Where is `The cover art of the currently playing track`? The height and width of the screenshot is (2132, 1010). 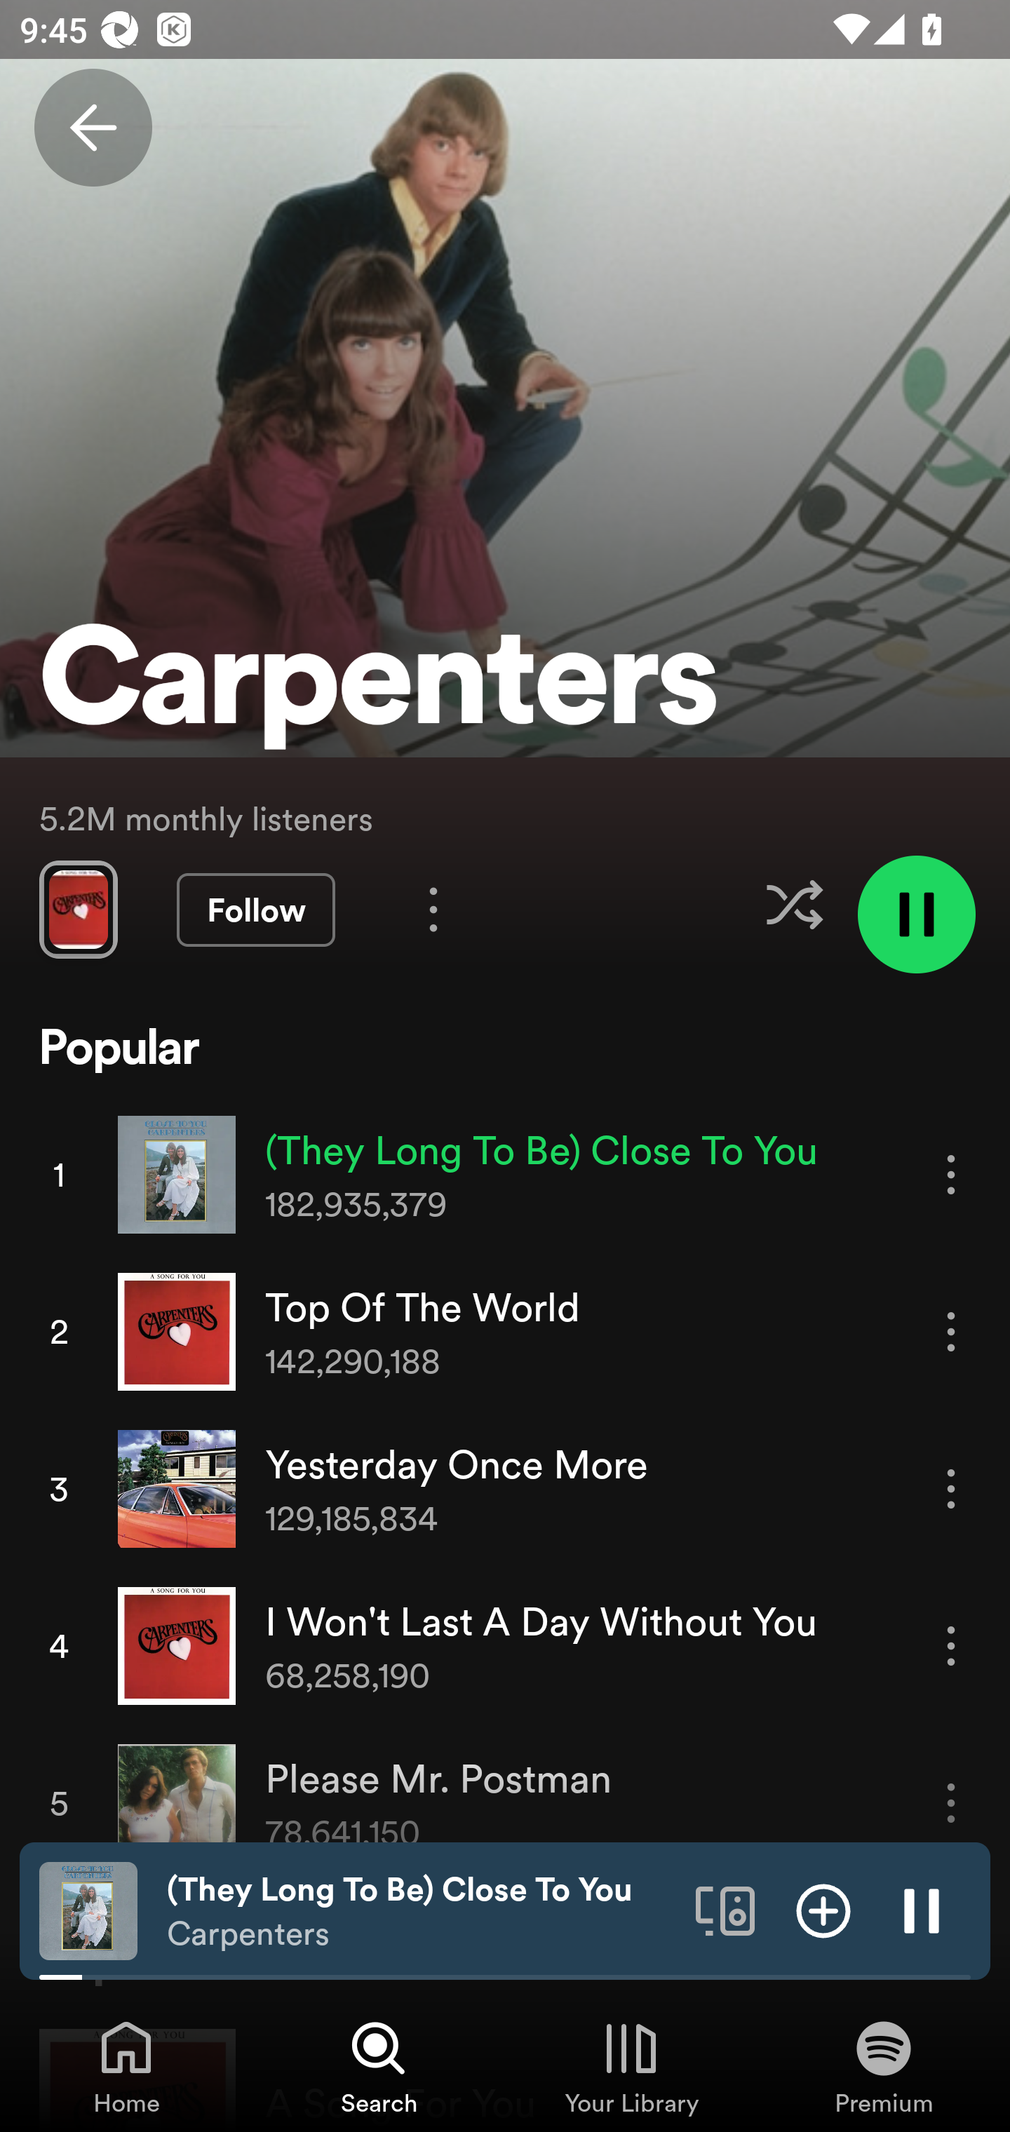
The cover art of the currently playing track is located at coordinates (88, 1910).